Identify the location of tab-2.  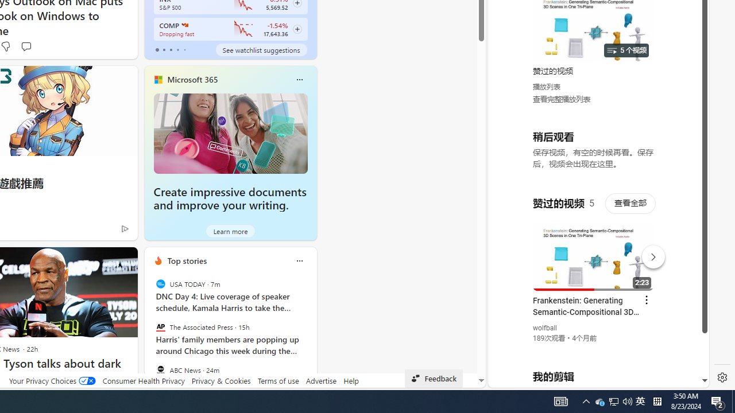
(171, 49).